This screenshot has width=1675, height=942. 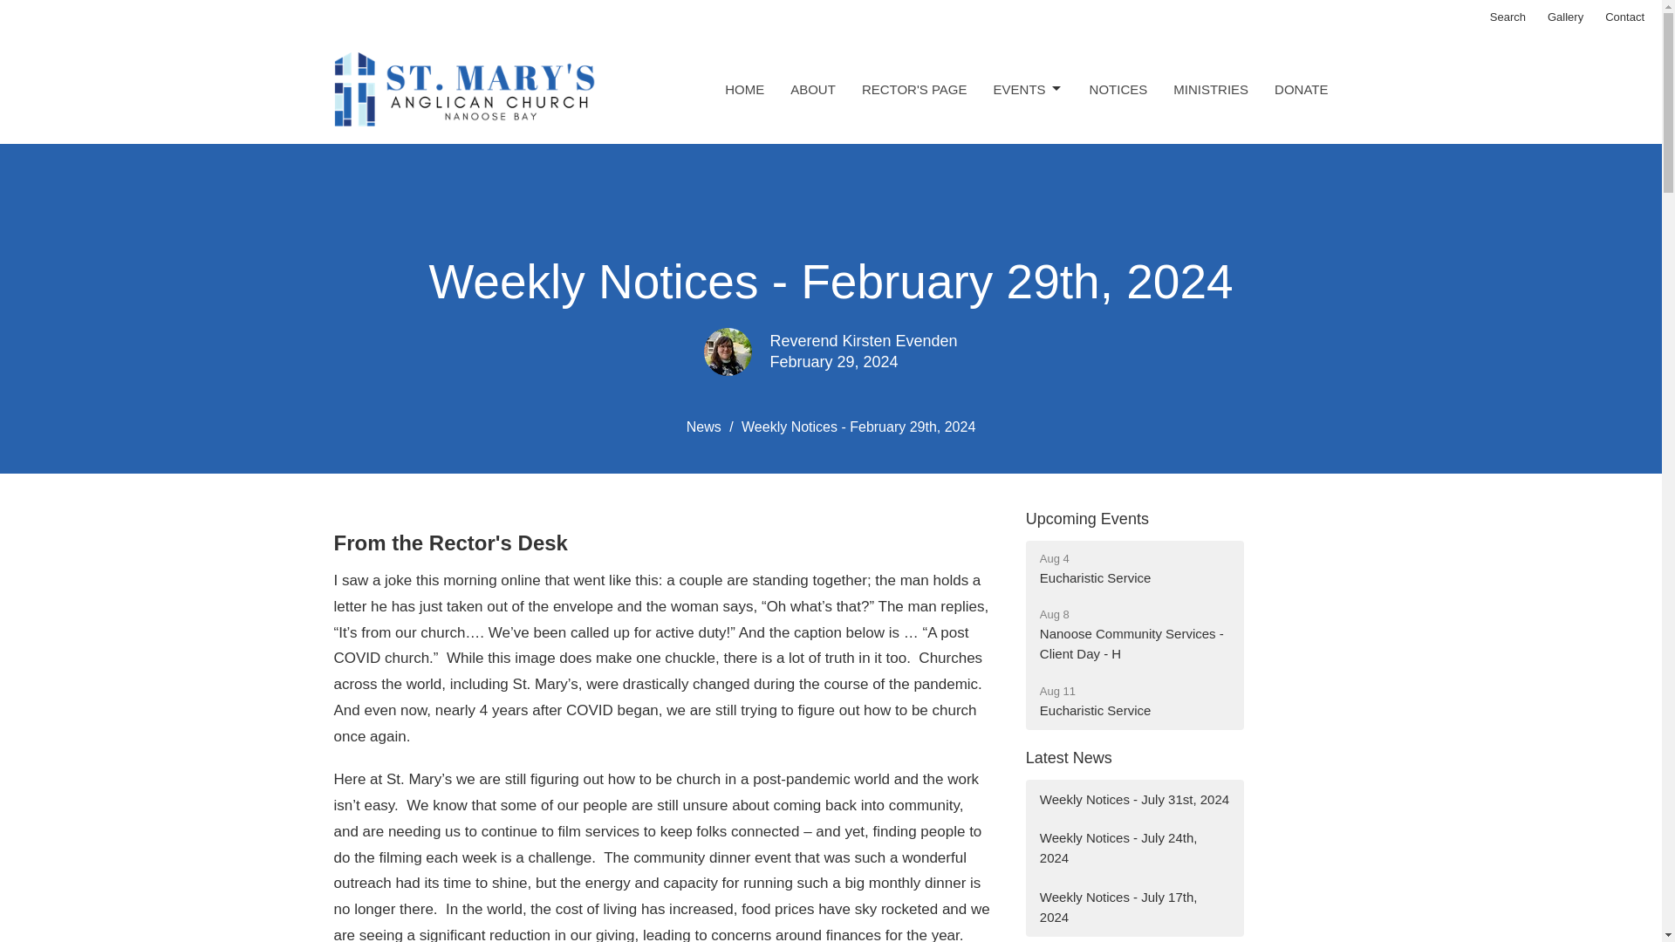 I want to click on Weekly Notices - July 24th, 2024, so click(x=1134, y=848).